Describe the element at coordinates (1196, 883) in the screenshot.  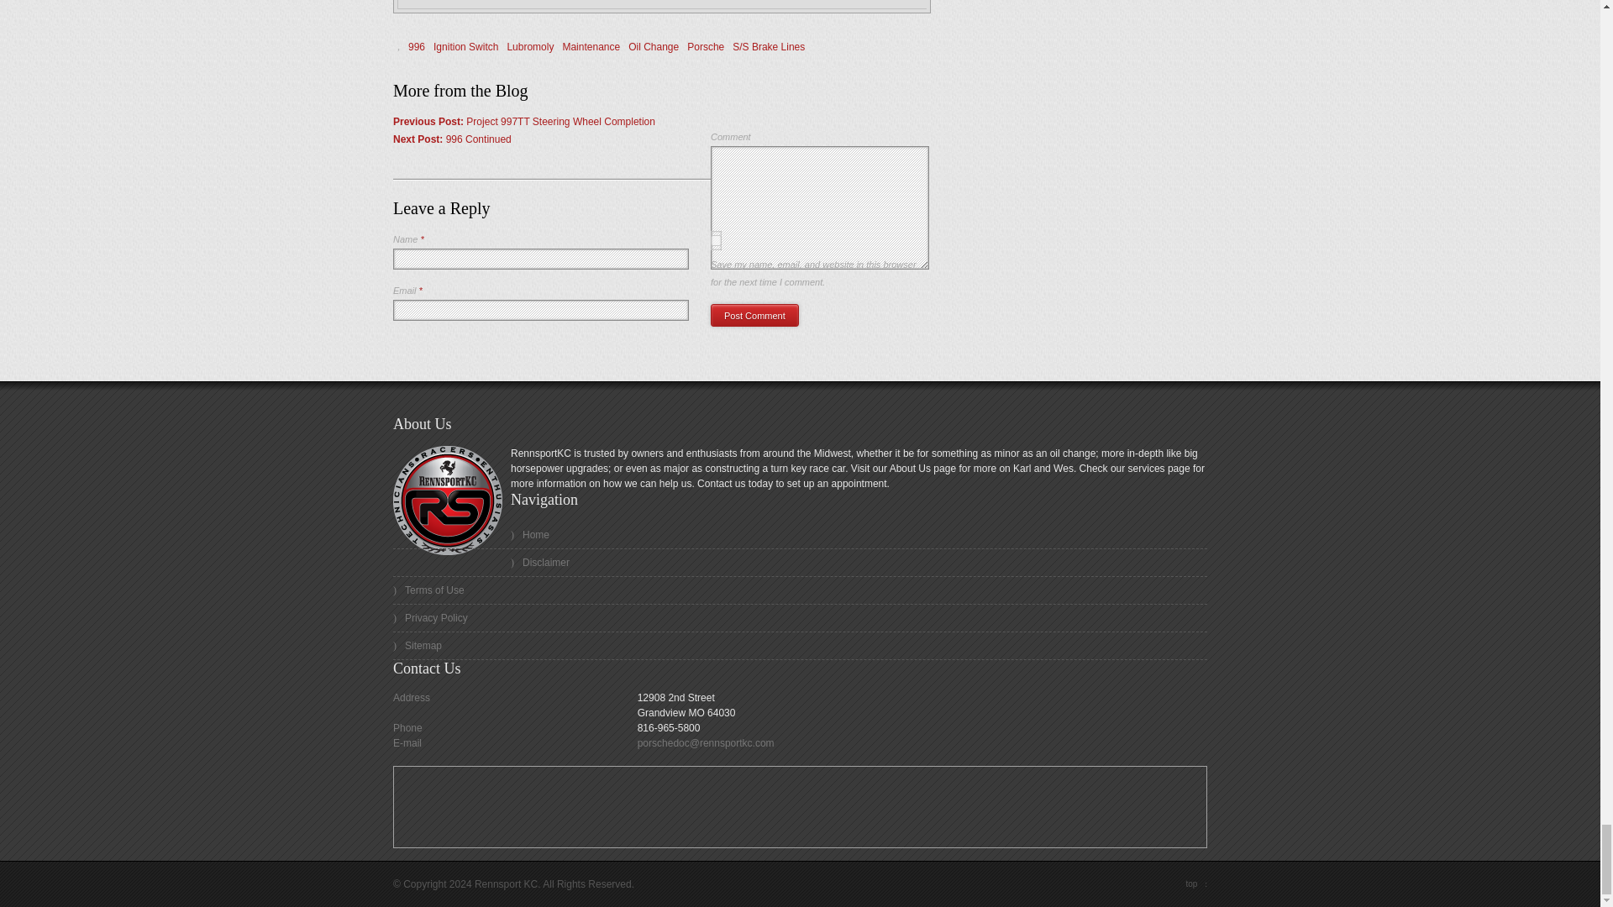
I see `top :` at that location.